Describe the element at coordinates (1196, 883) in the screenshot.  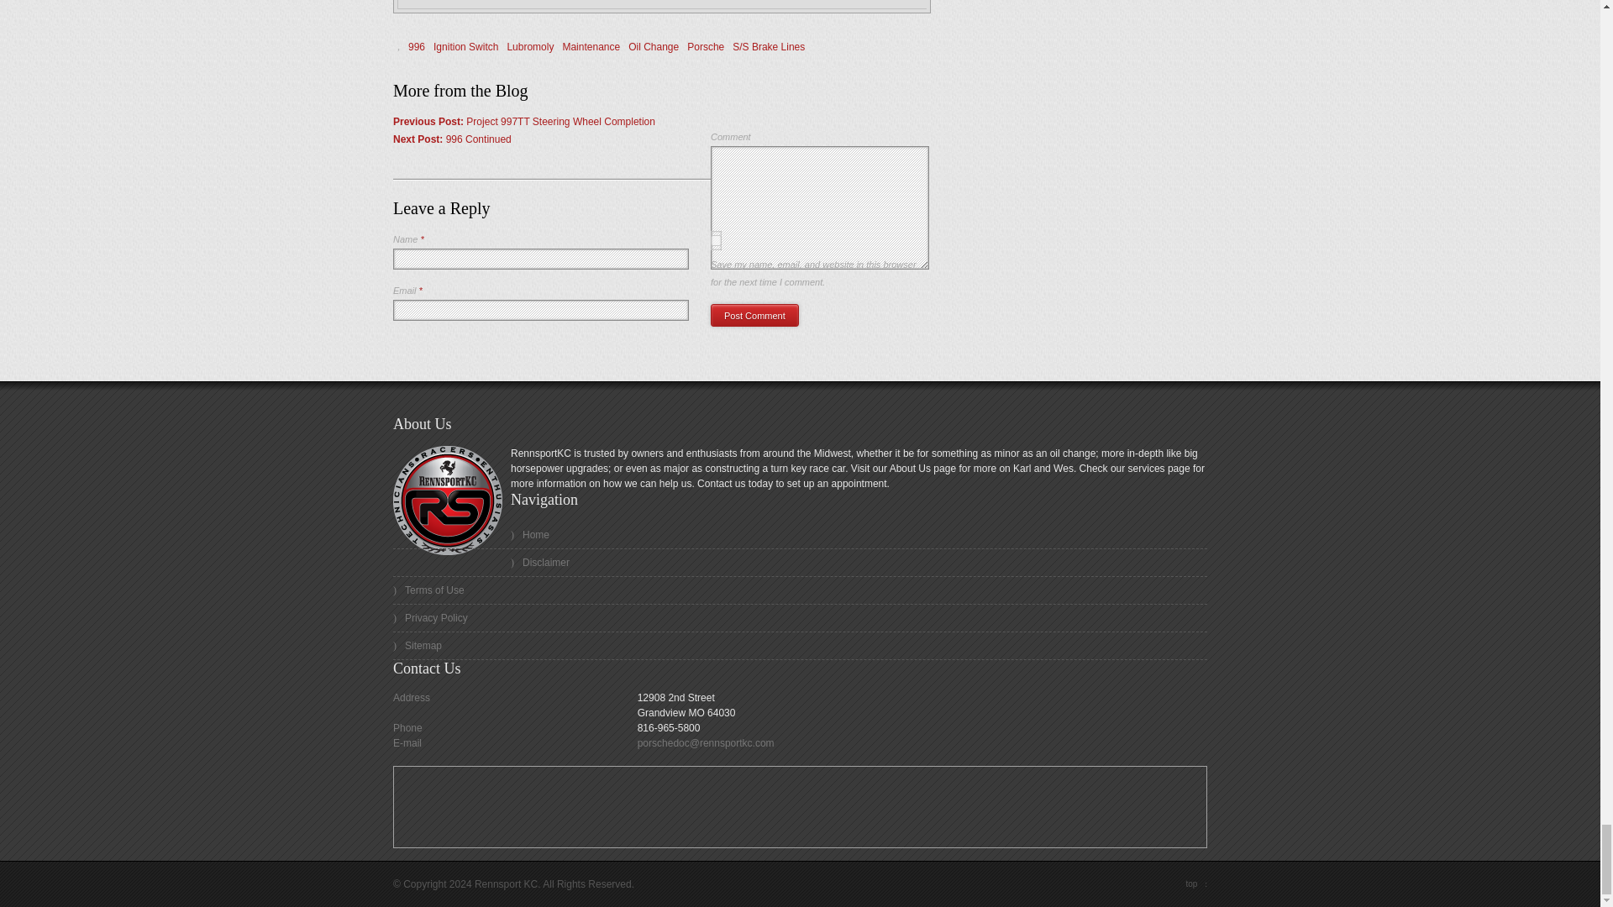
I see `top :` at that location.